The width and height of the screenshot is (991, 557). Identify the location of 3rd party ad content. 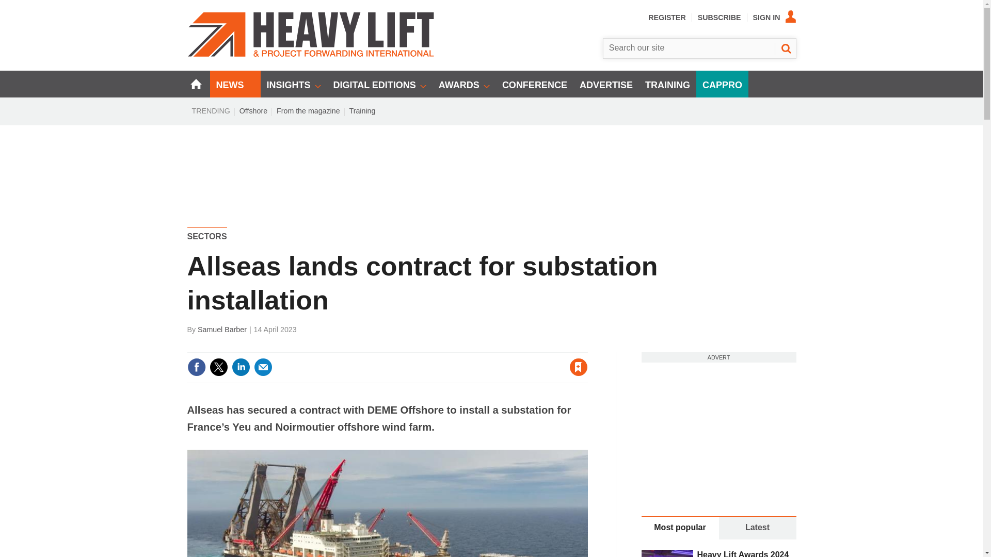
(718, 427).